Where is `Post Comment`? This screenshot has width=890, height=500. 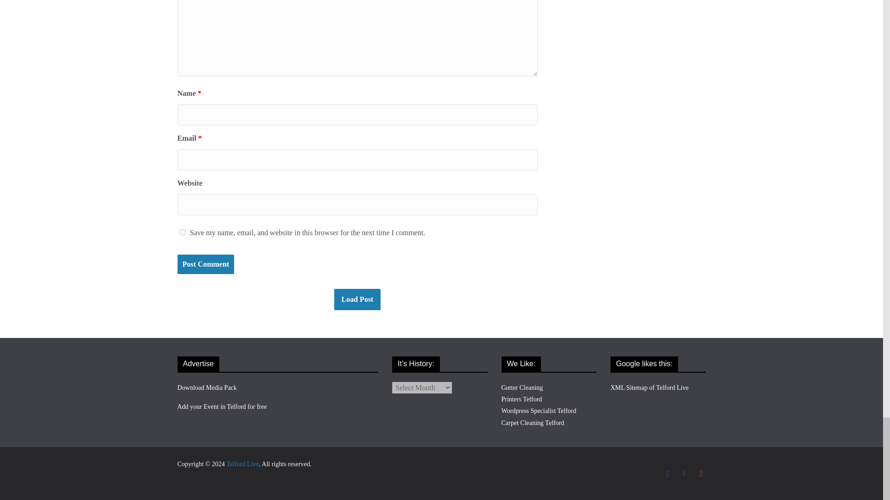 Post Comment is located at coordinates (205, 264).